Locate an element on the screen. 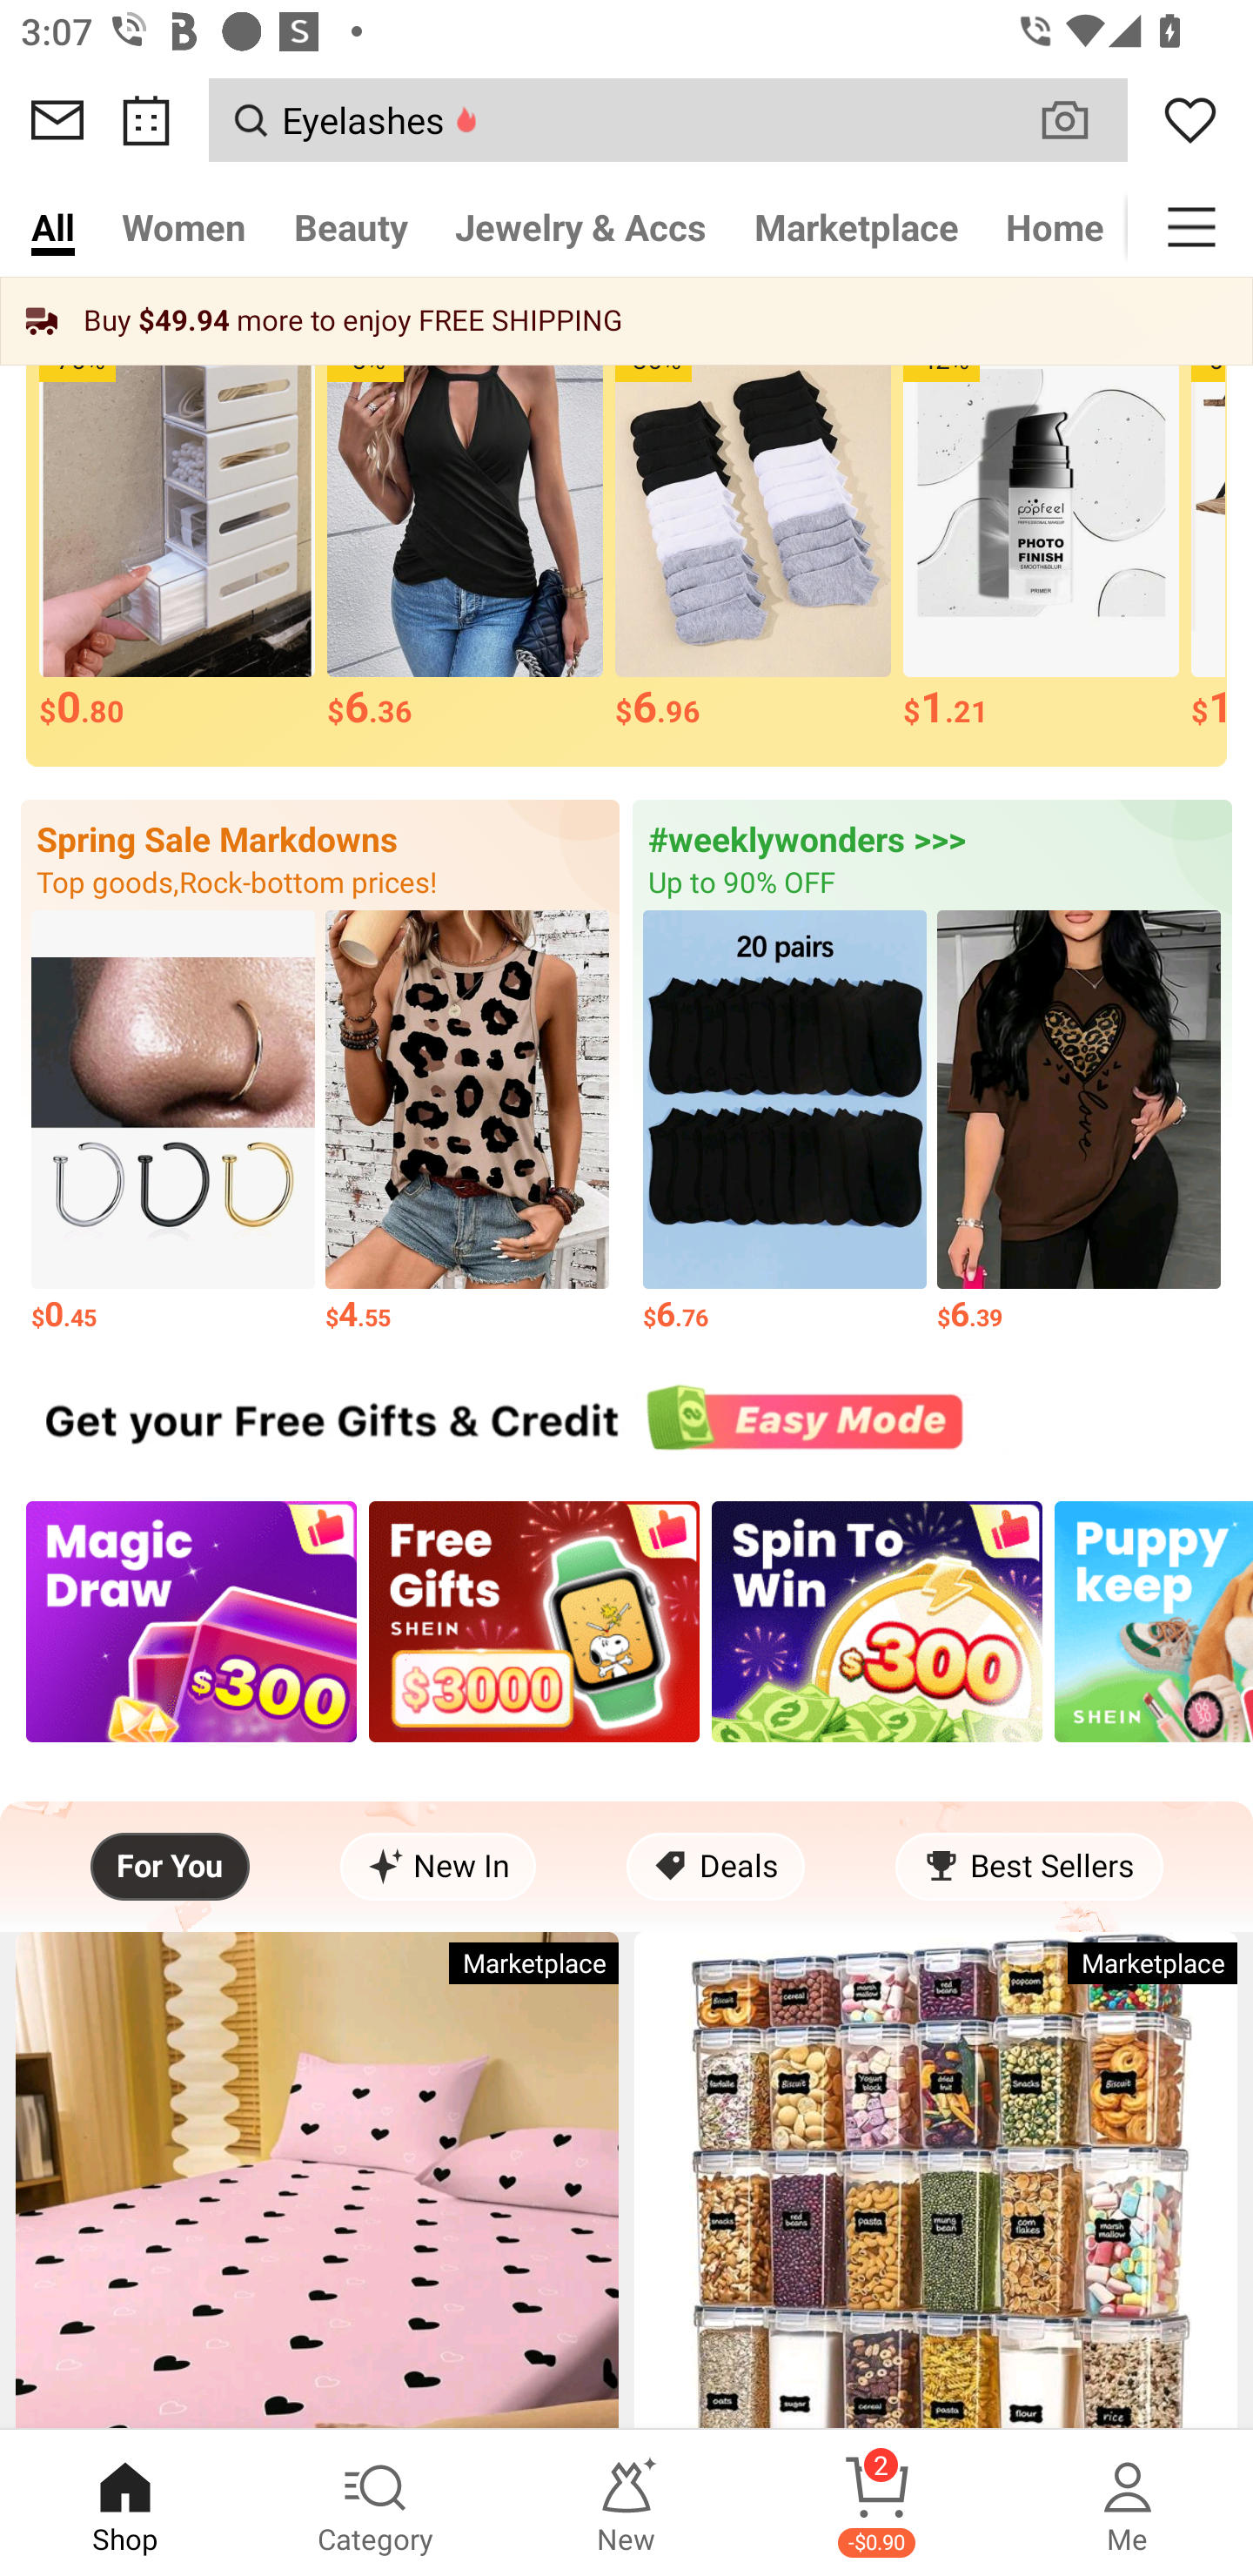 The image size is (1253, 2576). Cart 2 -$0.90 is located at coordinates (877, 2503).